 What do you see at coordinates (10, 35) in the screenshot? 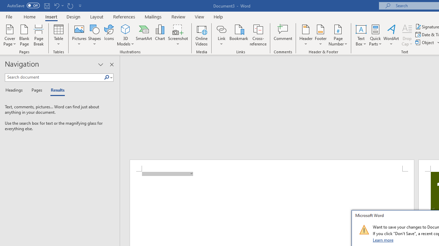
I see `Cover Page` at bounding box center [10, 35].